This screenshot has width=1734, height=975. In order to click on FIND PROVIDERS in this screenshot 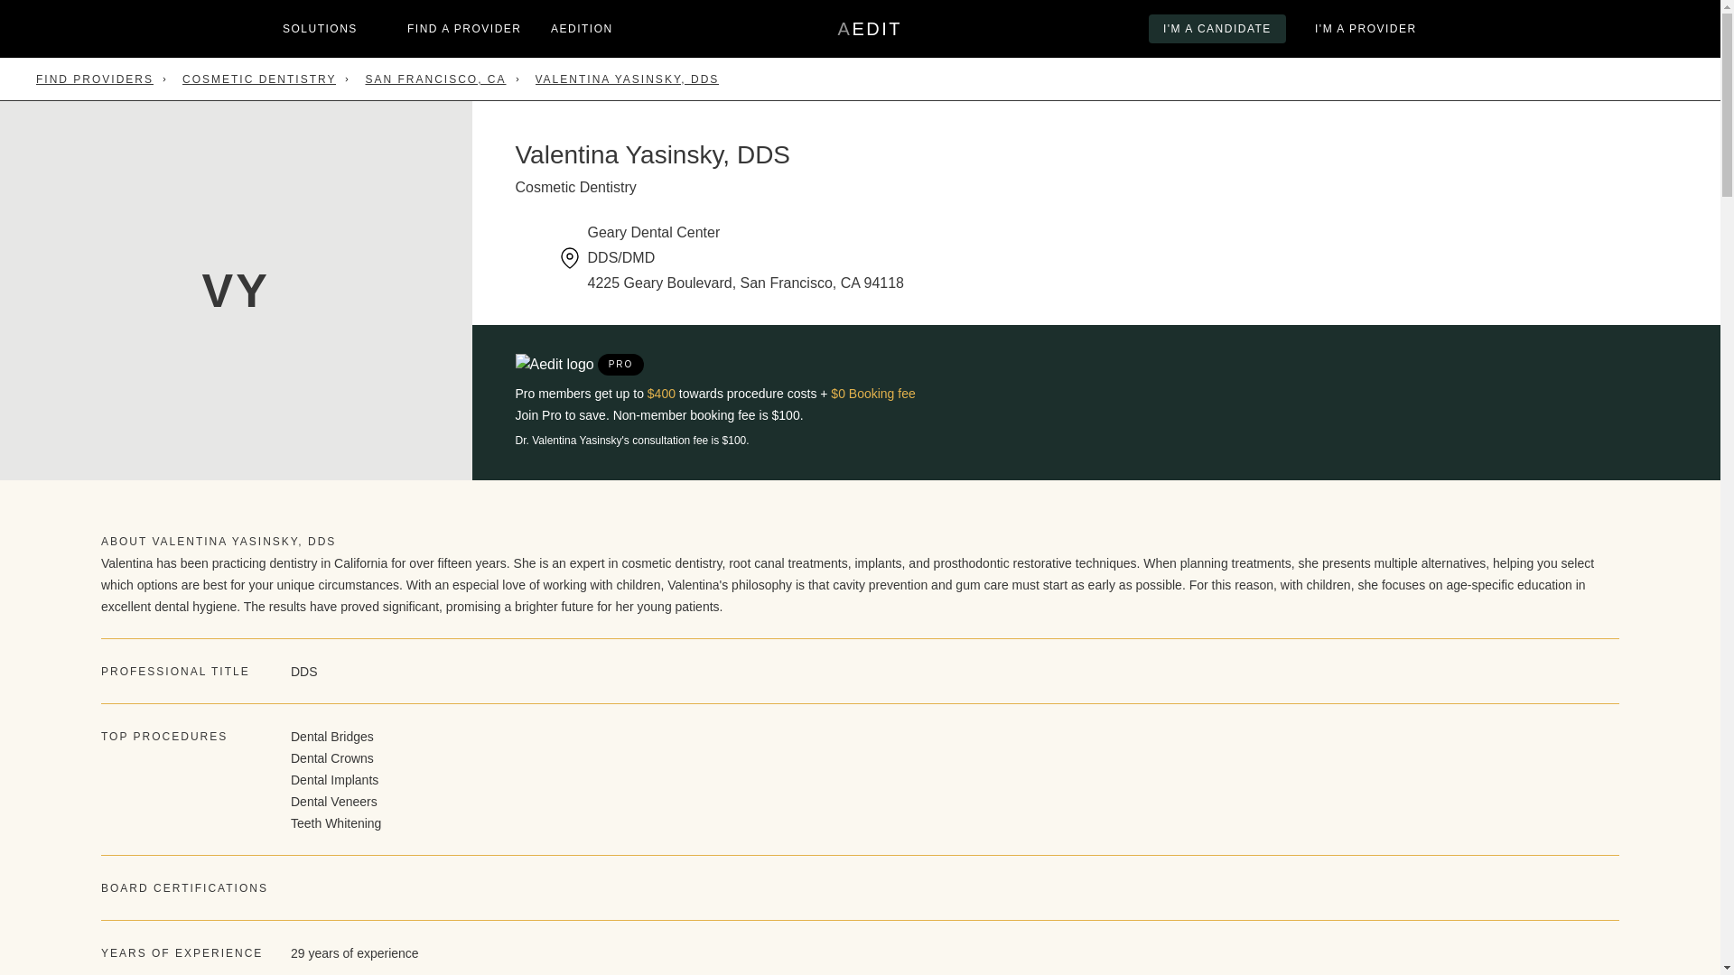, I will do `click(95, 79)`.